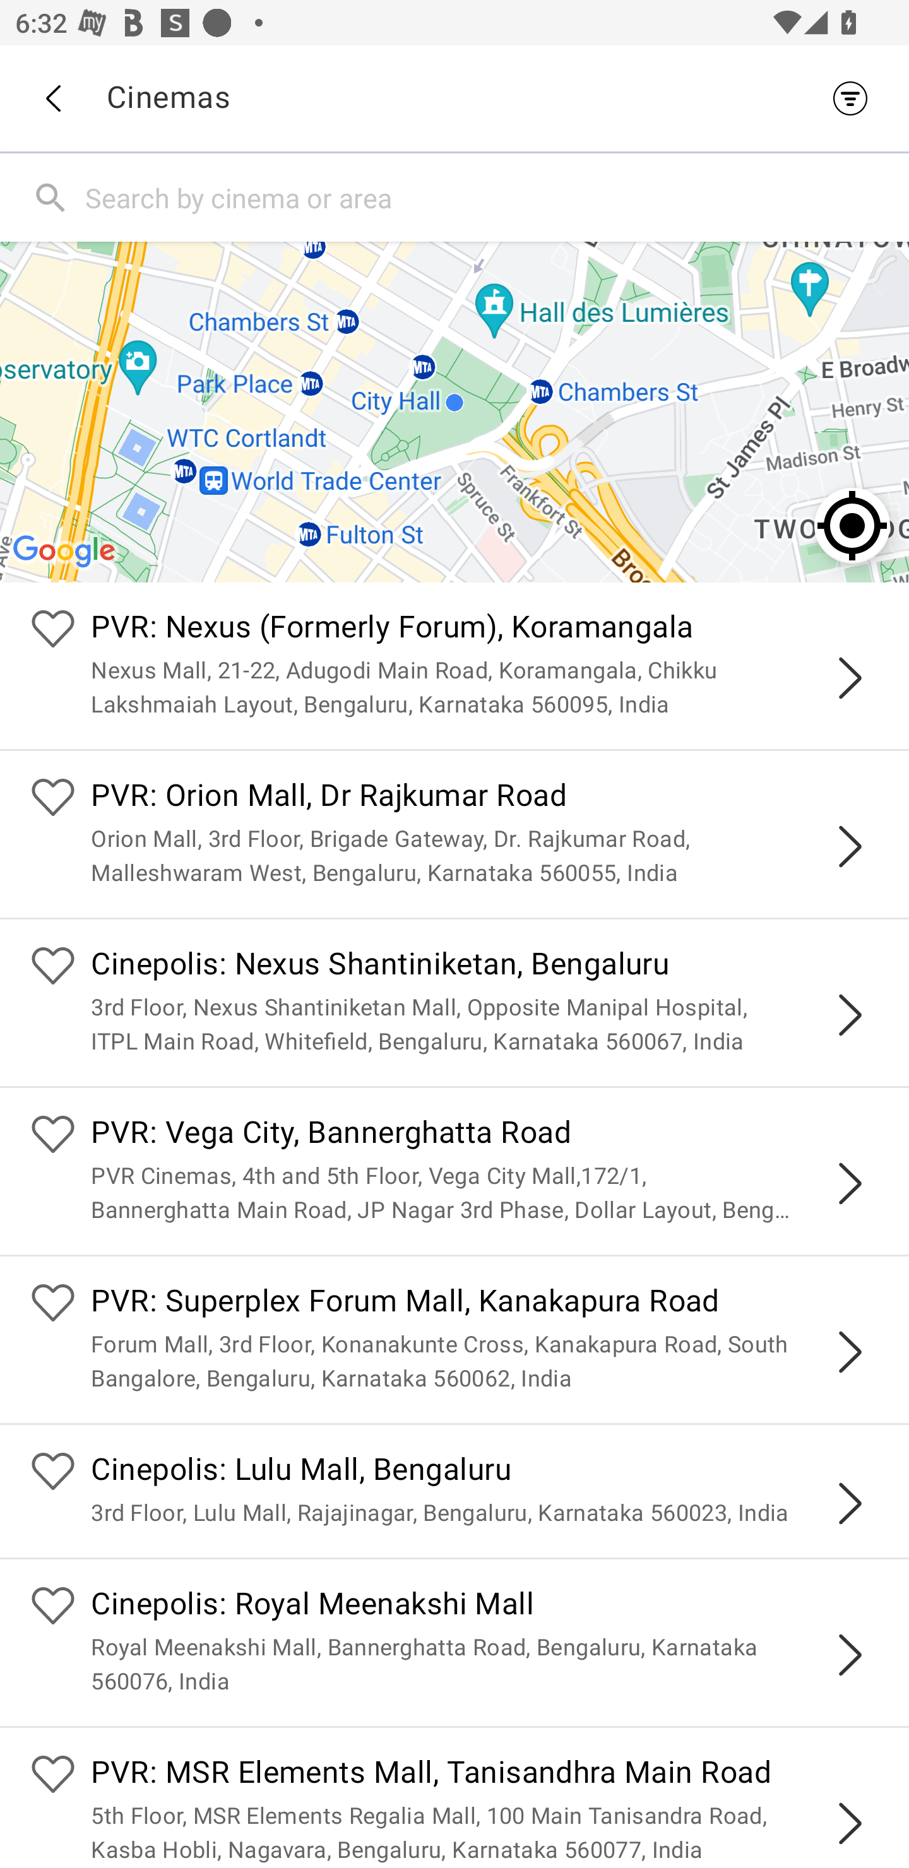 This screenshot has width=909, height=1868. What do you see at coordinates (856, 98) in the screenshot?
I see `Filter` at bounding box center [856, 98].